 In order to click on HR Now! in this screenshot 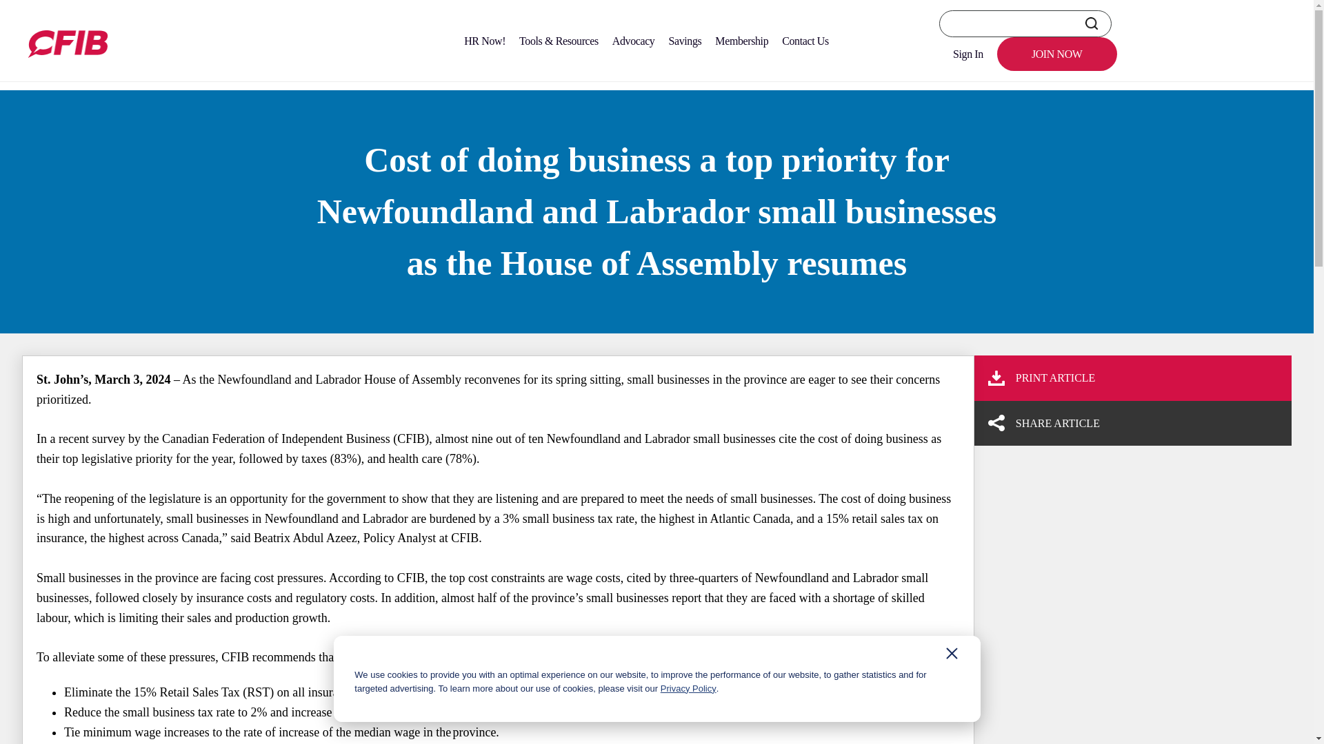, I will do `click(484, 41)`.